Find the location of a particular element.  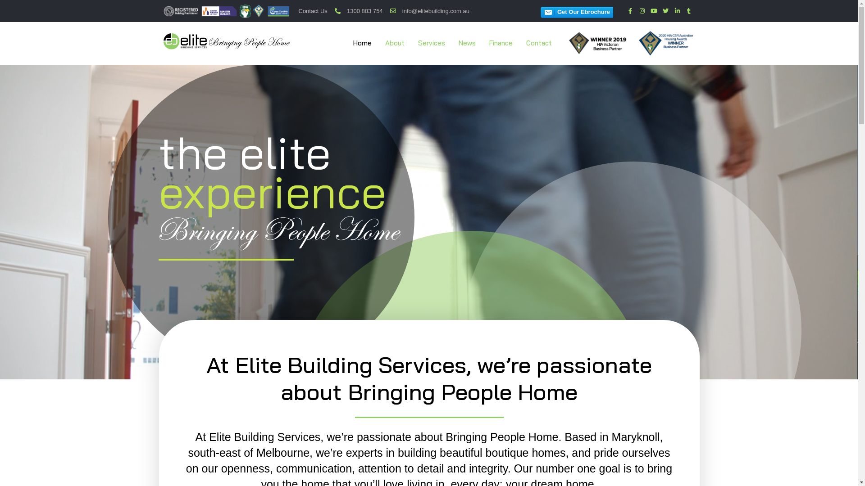

News is located at coordinates (467, 43).